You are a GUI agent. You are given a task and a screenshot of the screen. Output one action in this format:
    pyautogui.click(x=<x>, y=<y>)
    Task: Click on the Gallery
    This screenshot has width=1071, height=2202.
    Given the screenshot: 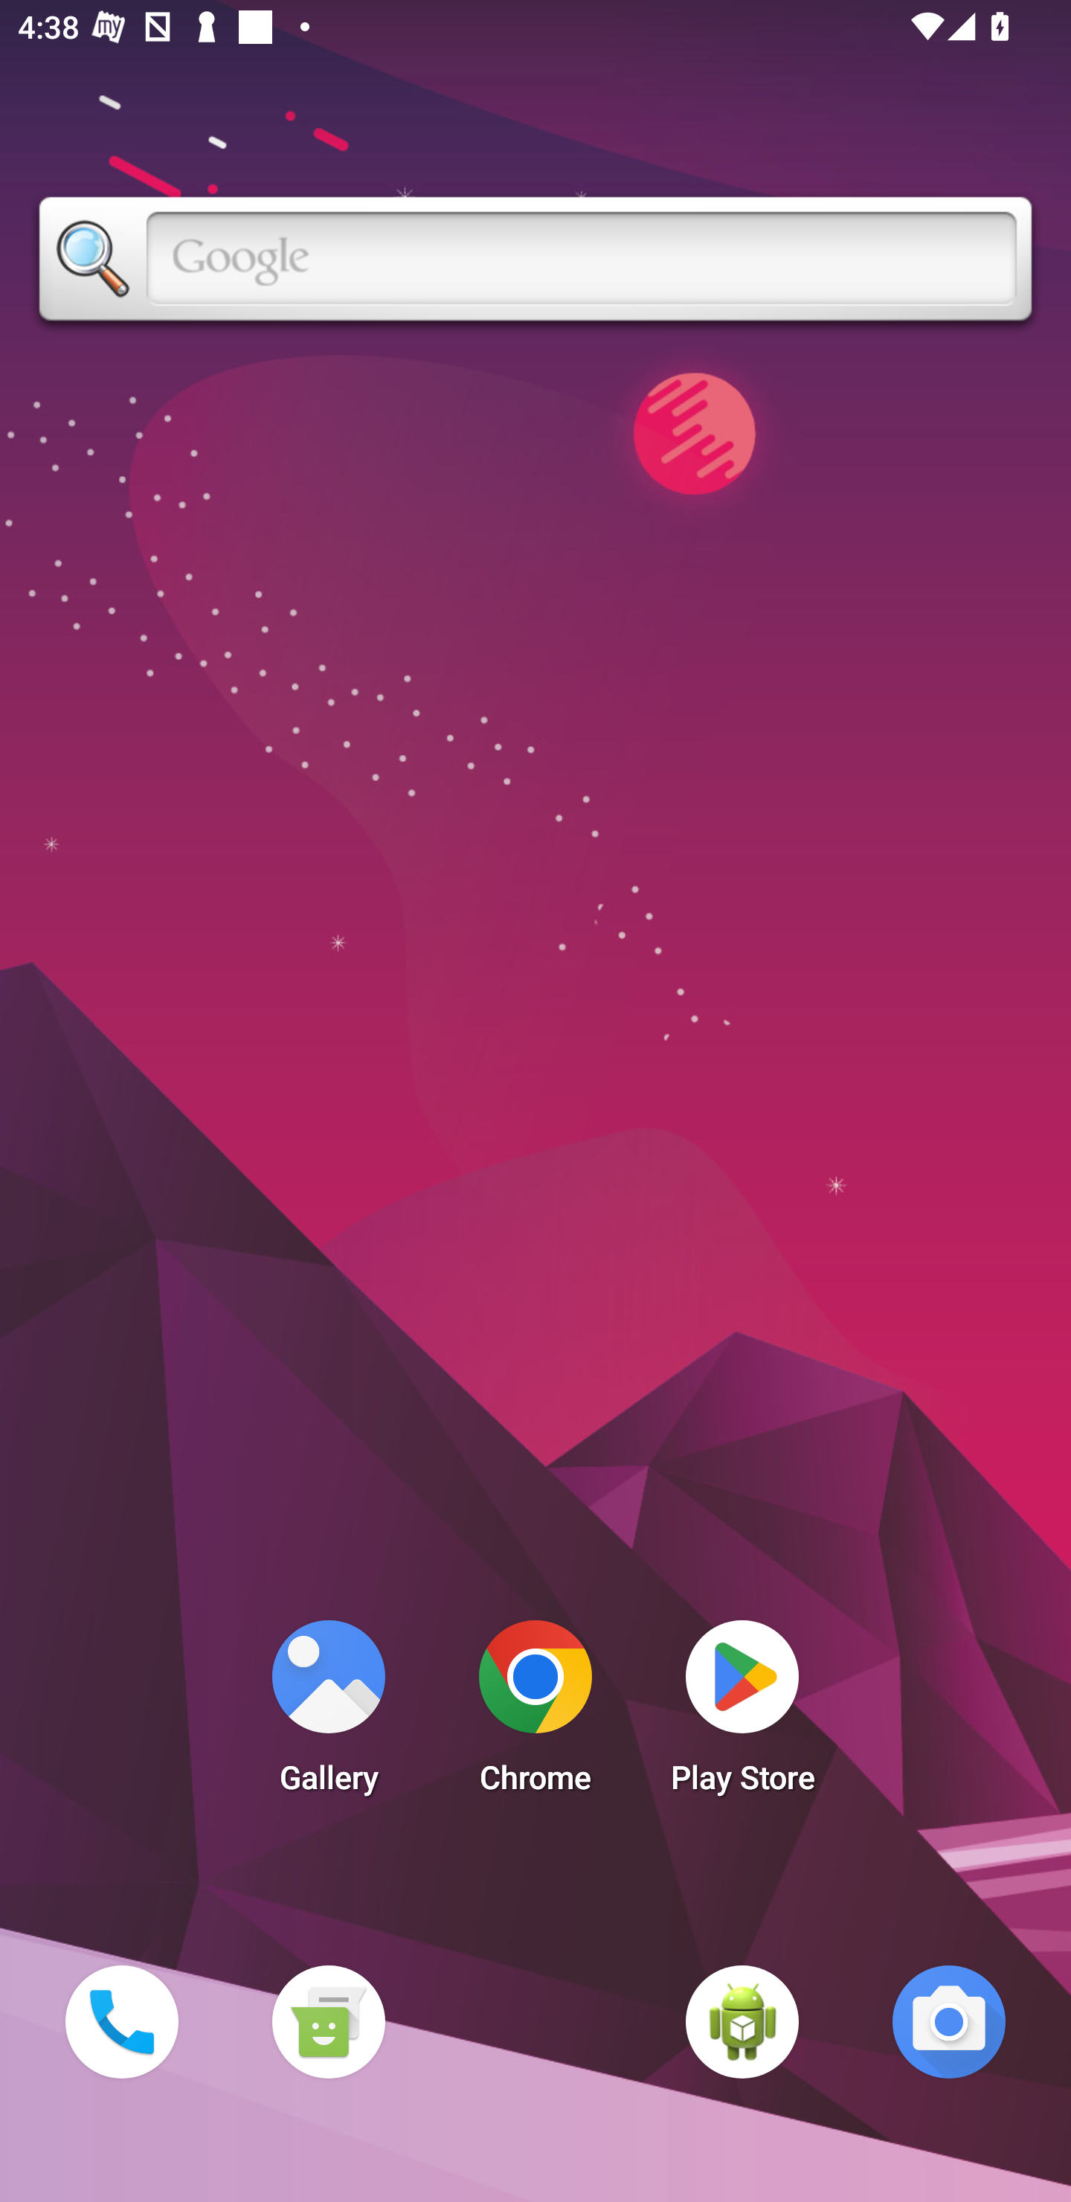 What is the action you would take?
    pyautogui.click(x=328, y=1714)
    